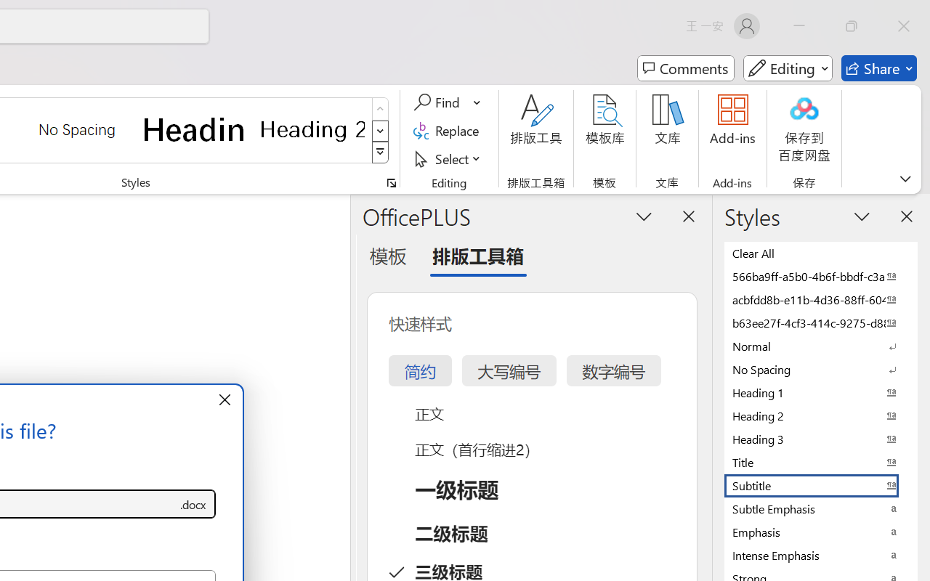 The height and width of the screenshot is (581, 930). Describe the element at coordinates (852, 26) in the screenshot. I see `Restore Down` at that location.